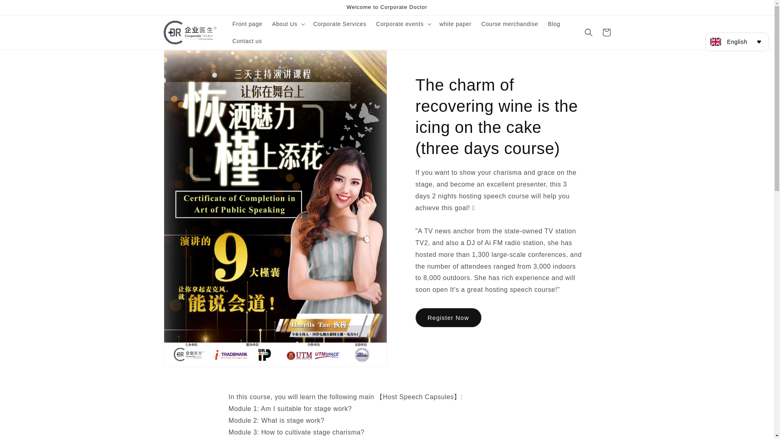 The width and height of the screenshot is (780, 439). What do you see at coordinates (247, 24) in the screenshot?
I see `Front page` at bounding box center [247, 24].